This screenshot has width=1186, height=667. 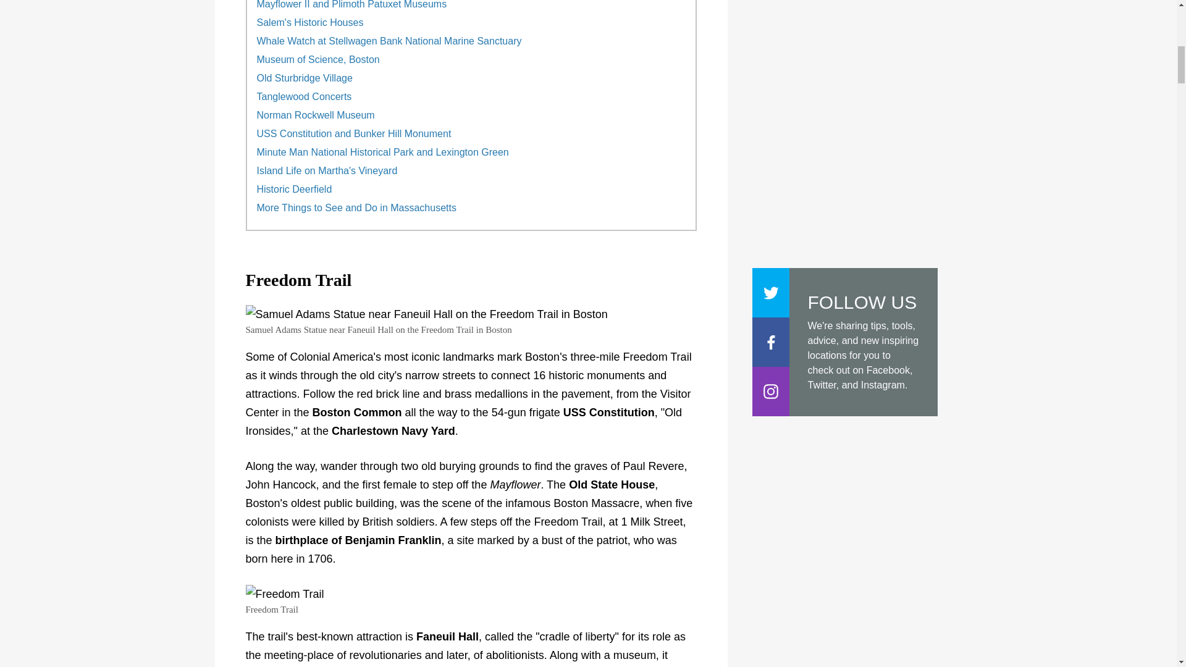 What do you see at coordinates (355, 133) in the screenshot?
I see `USS Constitution and Bunker Hill Monument` at bounding box center [355, 133].